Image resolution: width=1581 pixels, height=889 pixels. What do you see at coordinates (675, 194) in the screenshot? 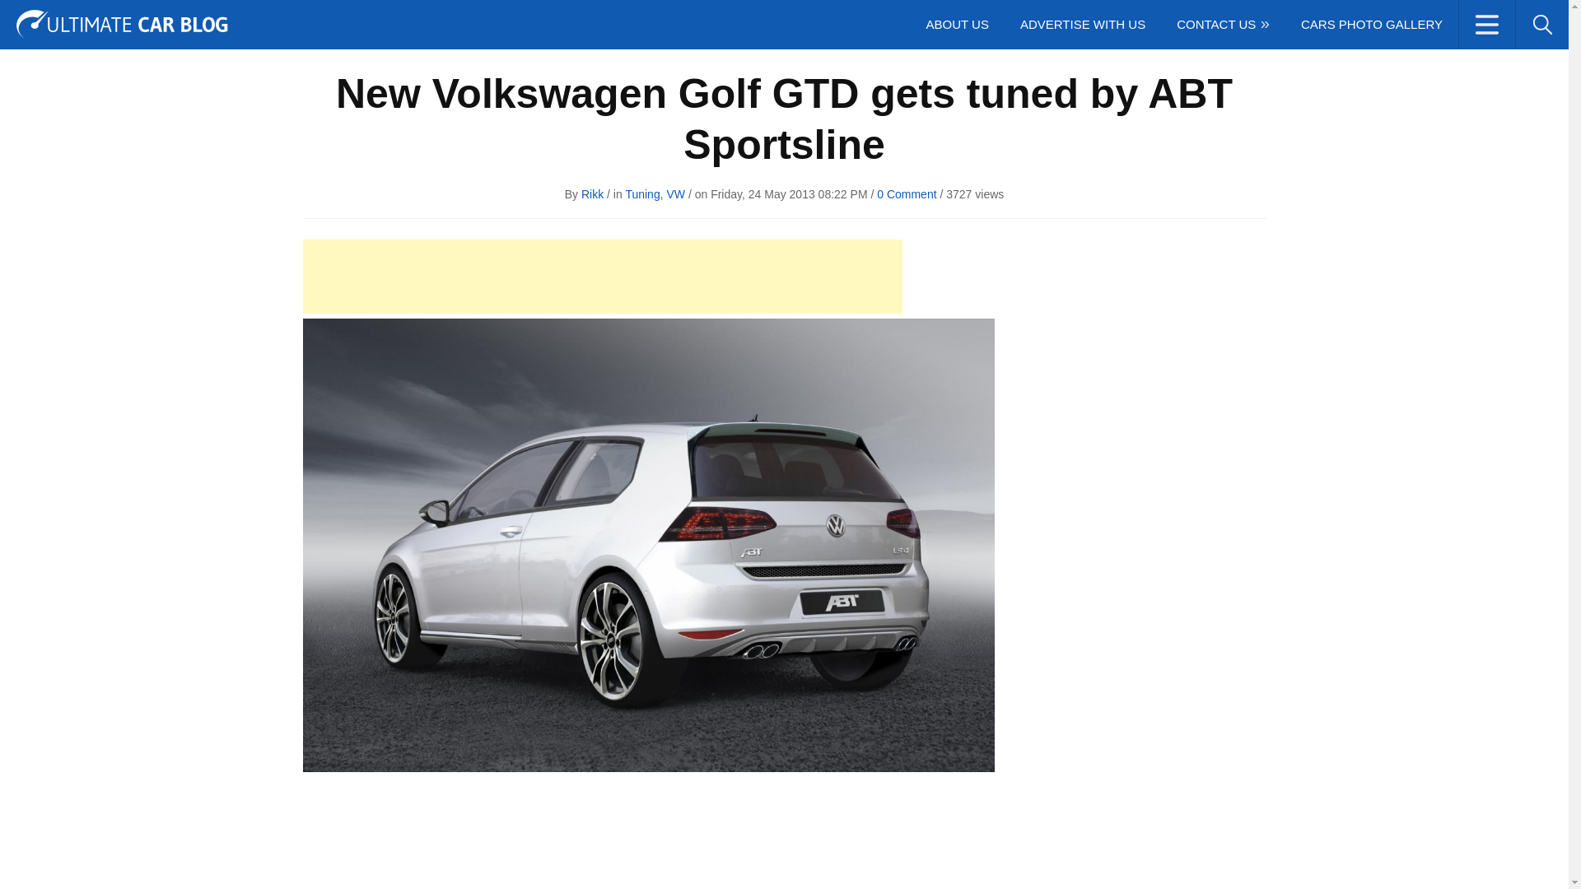
I see `VW` at bounding box center [675, 194].